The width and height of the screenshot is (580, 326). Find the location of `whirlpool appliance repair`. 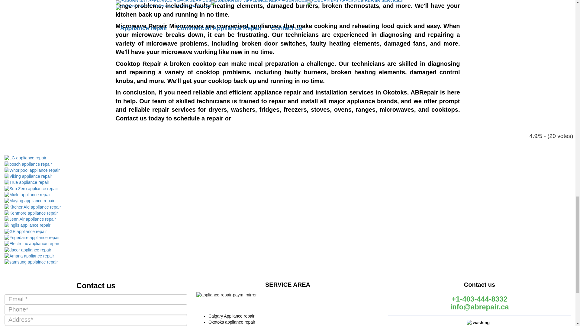

whirlpool appliance repair is located at coordinates (32, 170).